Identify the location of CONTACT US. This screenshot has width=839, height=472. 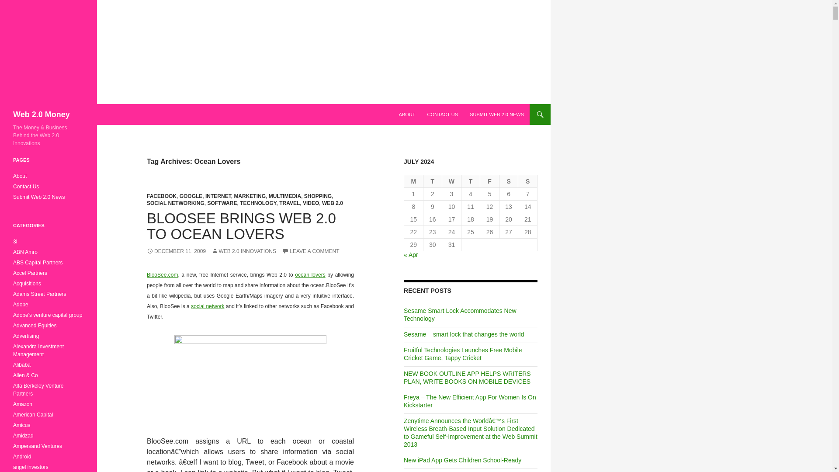
(443, 115).